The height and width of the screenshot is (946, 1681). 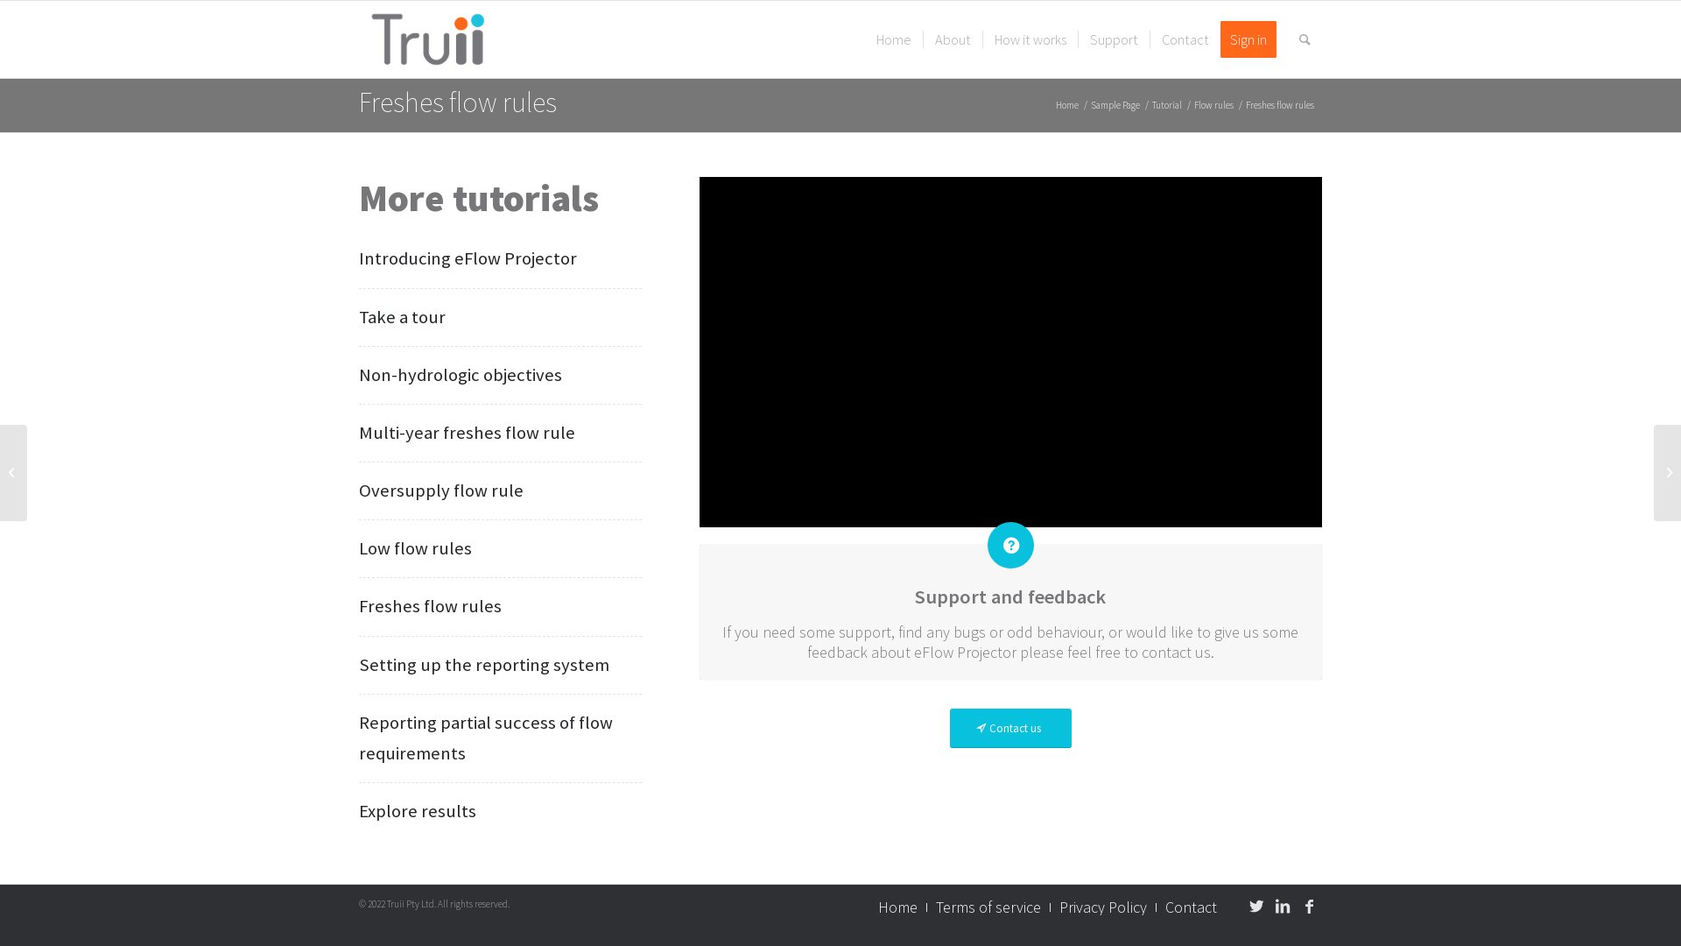 What do you see at coordinates (1010, 352) in the screenshot?
I see `eFlow Projector: Freshes Flow Rule` at bounding box center [1010, 352].